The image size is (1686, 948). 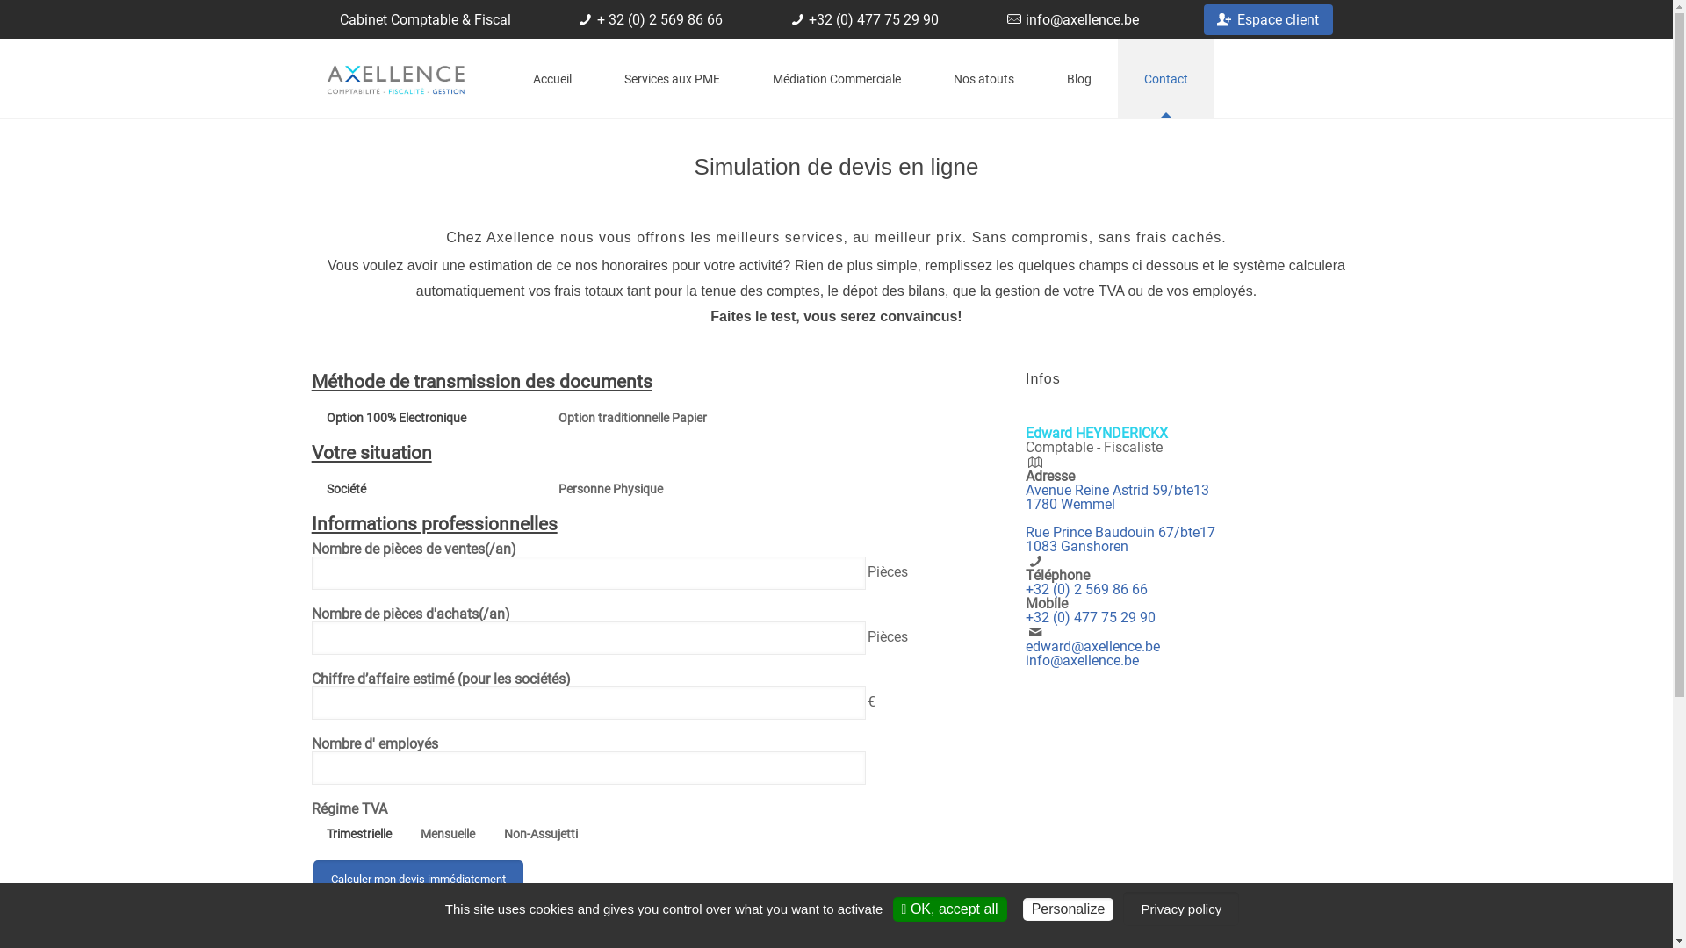 What do you see at coordinates (1078, 79) in the screenshot?
I see `Blog` at bounding box center [1078, 79].